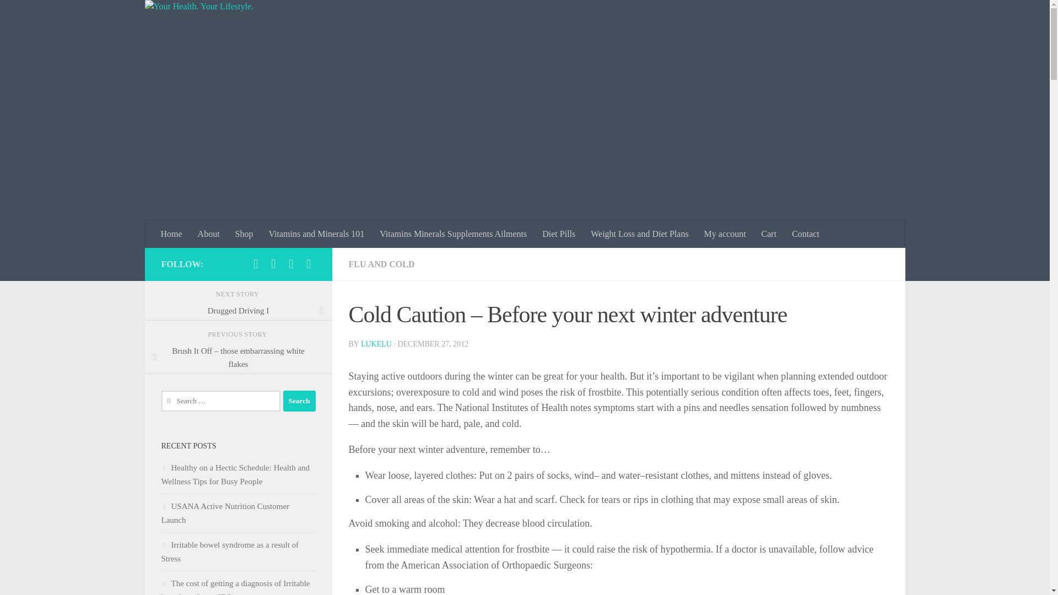  What do you see at coordinates (806, 234) in the screenshot?
I see `Contact` at bounding box center [806, 234].